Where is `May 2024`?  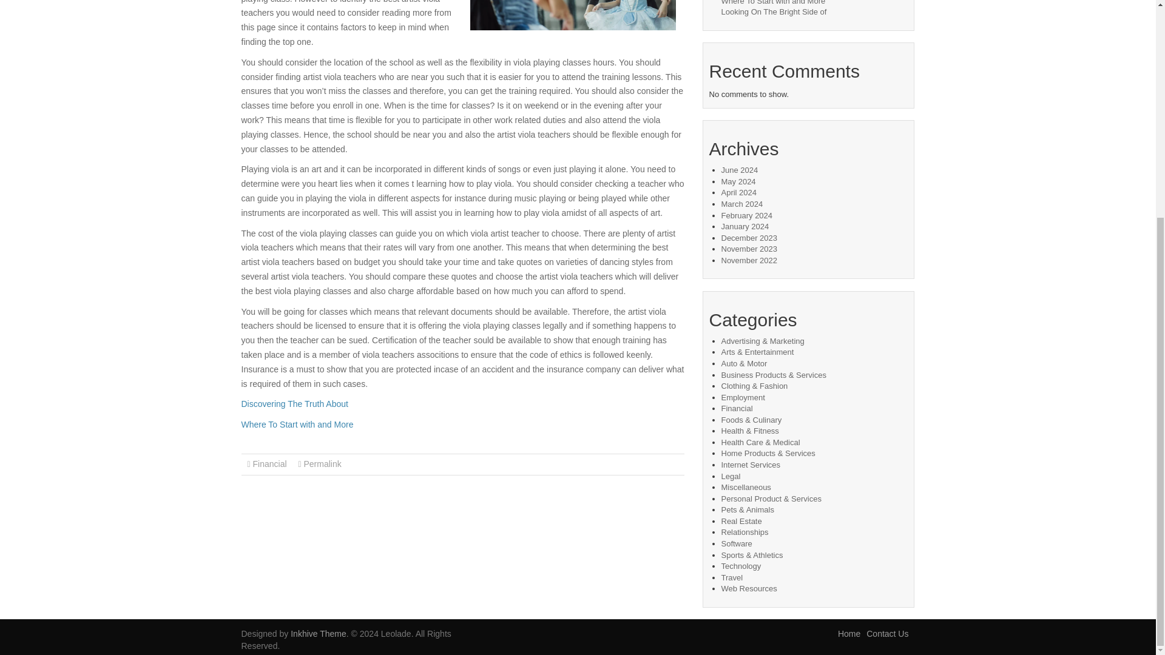 May 2024 is located at coordinates (738, 181).